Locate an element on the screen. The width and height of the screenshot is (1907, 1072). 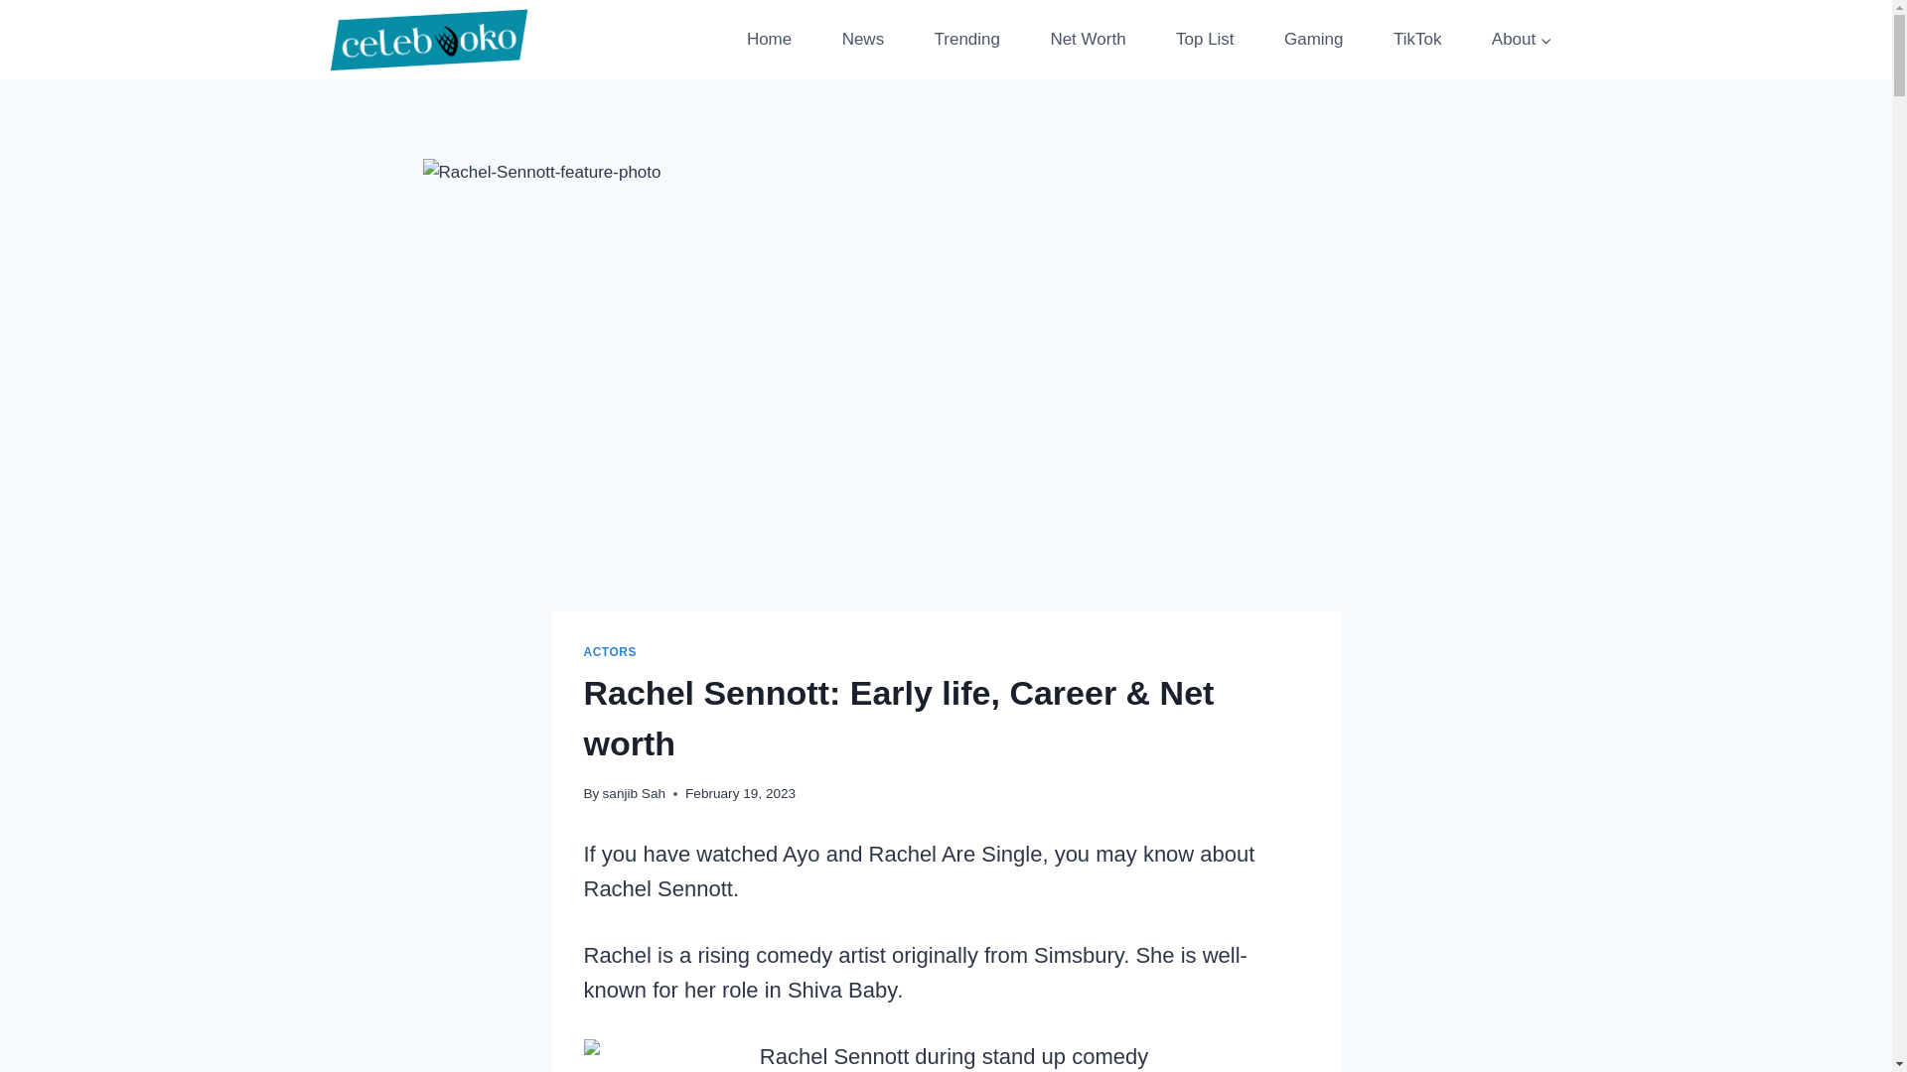
Top List is located at coordinates (1205, 40).